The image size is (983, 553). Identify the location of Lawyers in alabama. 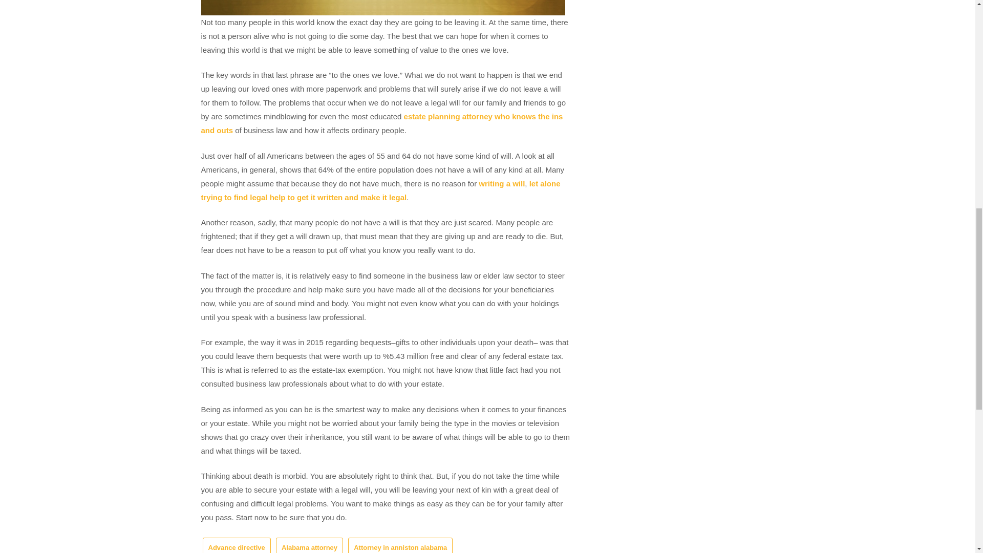
(502, 183).